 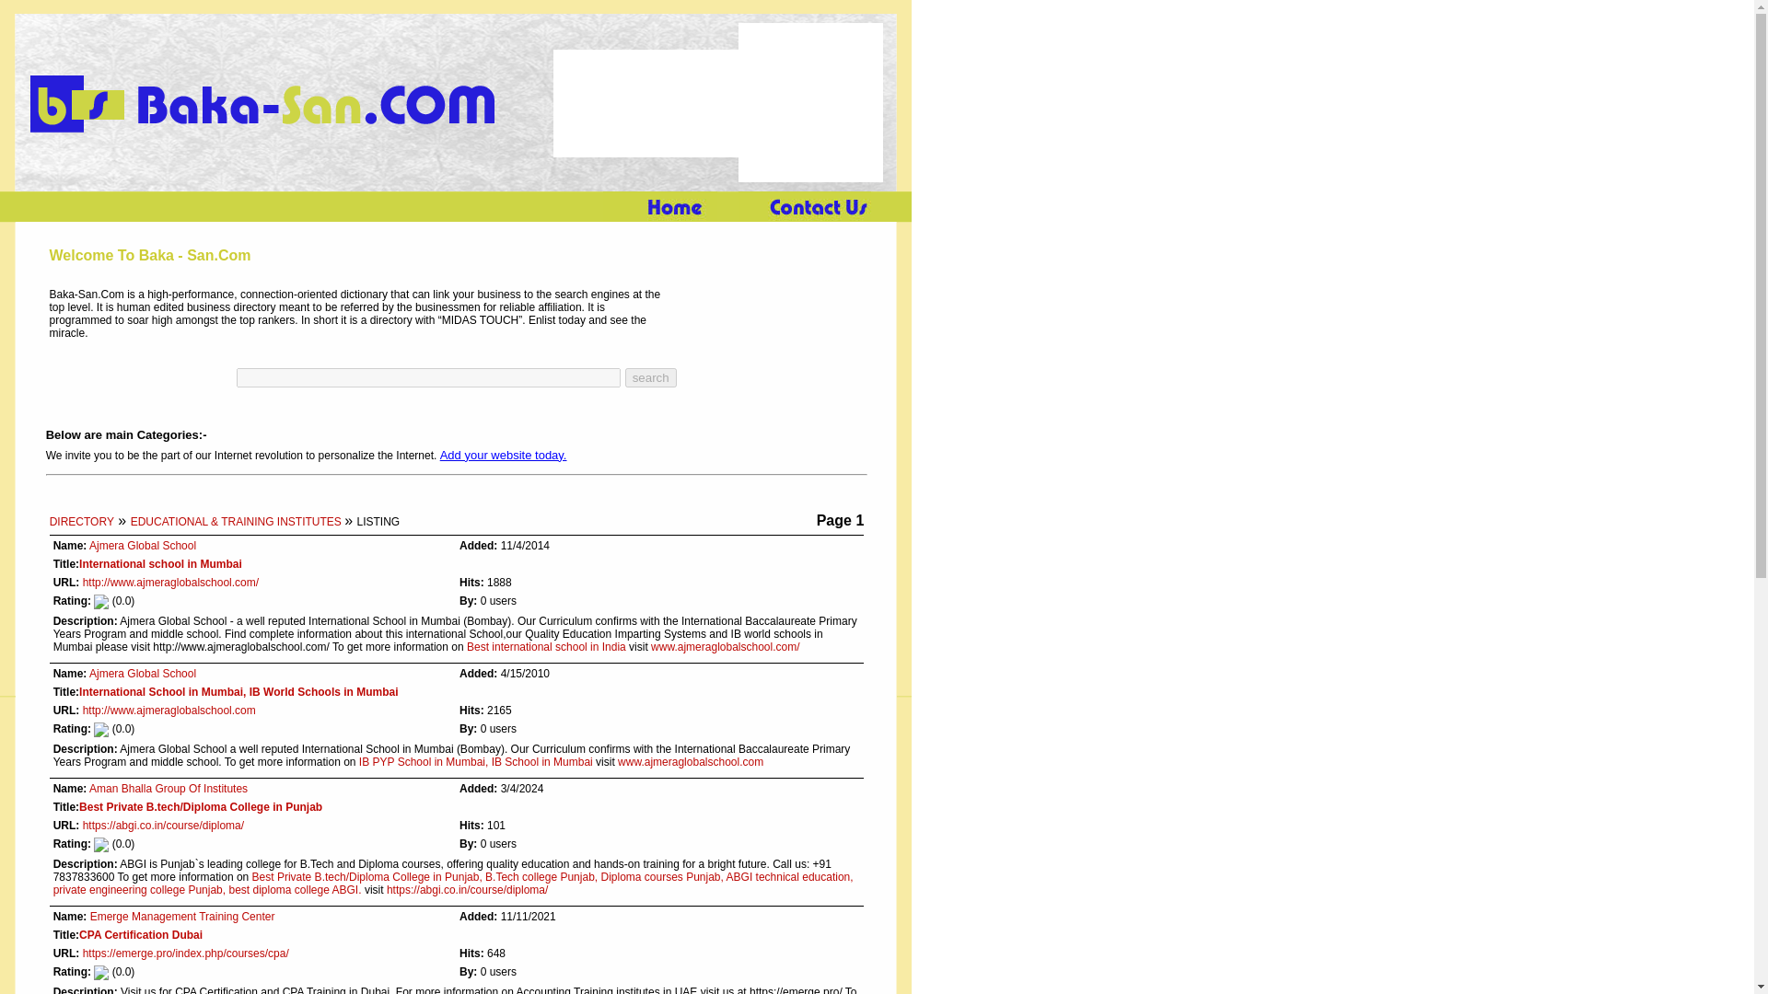 I want to click on Emerge Management Training Center, so click(x=182, y=917).